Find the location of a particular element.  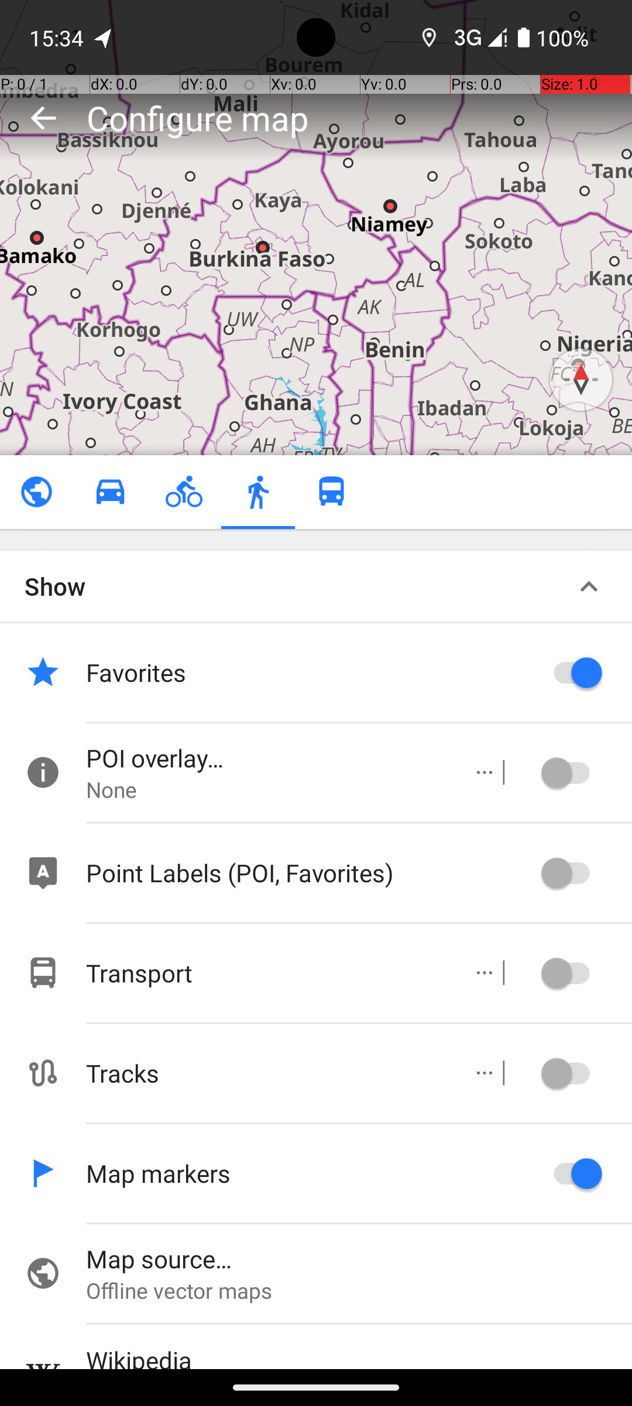

Back to map is located at coordinates (43, 118).